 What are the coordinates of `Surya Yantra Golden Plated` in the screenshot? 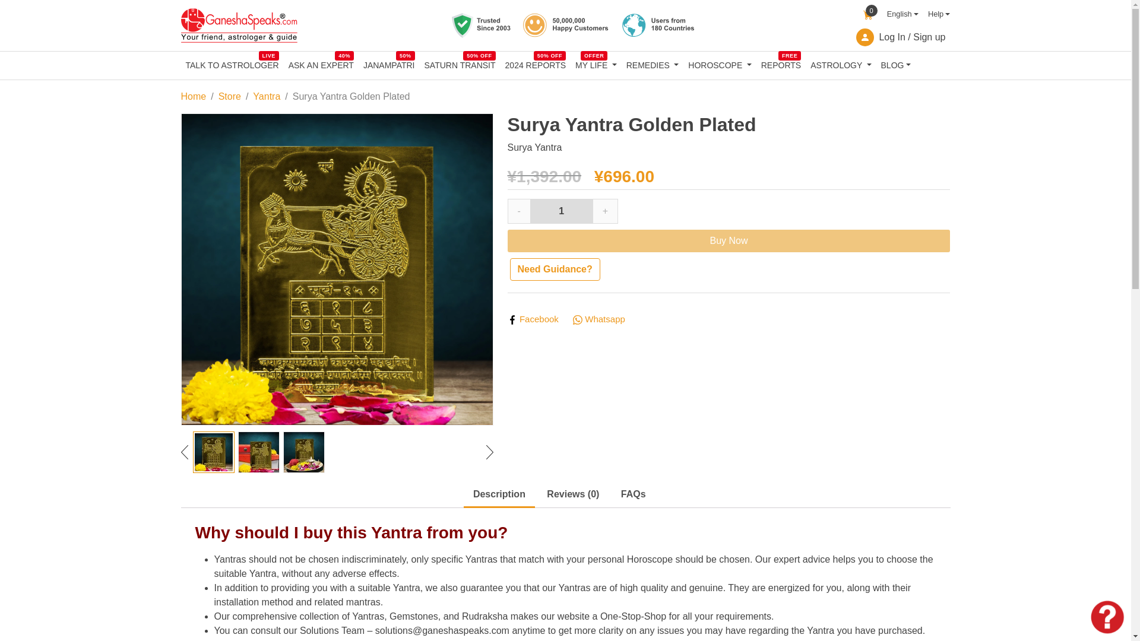 It's located at (596, 65).